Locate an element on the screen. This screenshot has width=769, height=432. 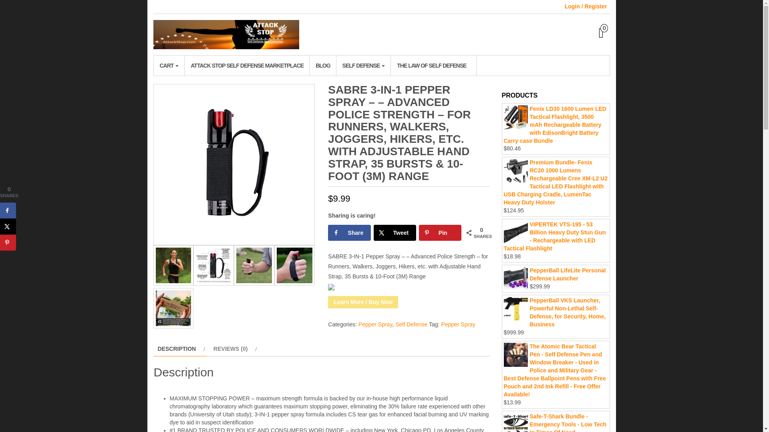
The Law of Self Defense is located at coordinates (433, 66).